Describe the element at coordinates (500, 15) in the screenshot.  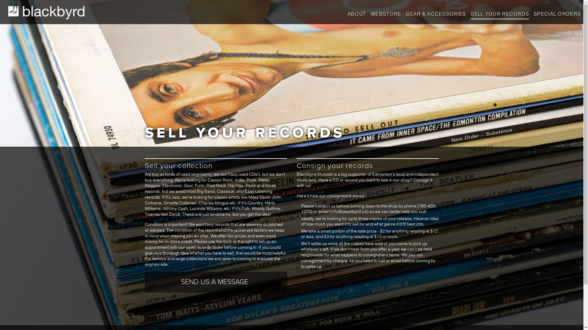
I see `SELL YOUR RECORDS` at that location.